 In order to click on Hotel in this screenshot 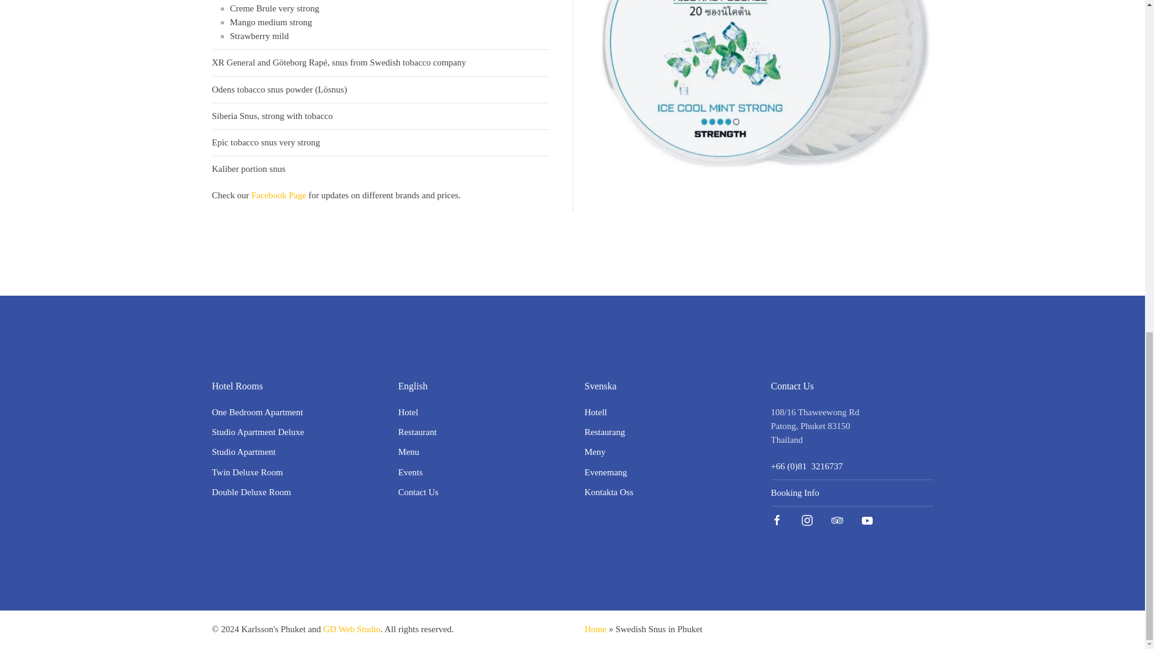, I will do `click(408, 412)`.